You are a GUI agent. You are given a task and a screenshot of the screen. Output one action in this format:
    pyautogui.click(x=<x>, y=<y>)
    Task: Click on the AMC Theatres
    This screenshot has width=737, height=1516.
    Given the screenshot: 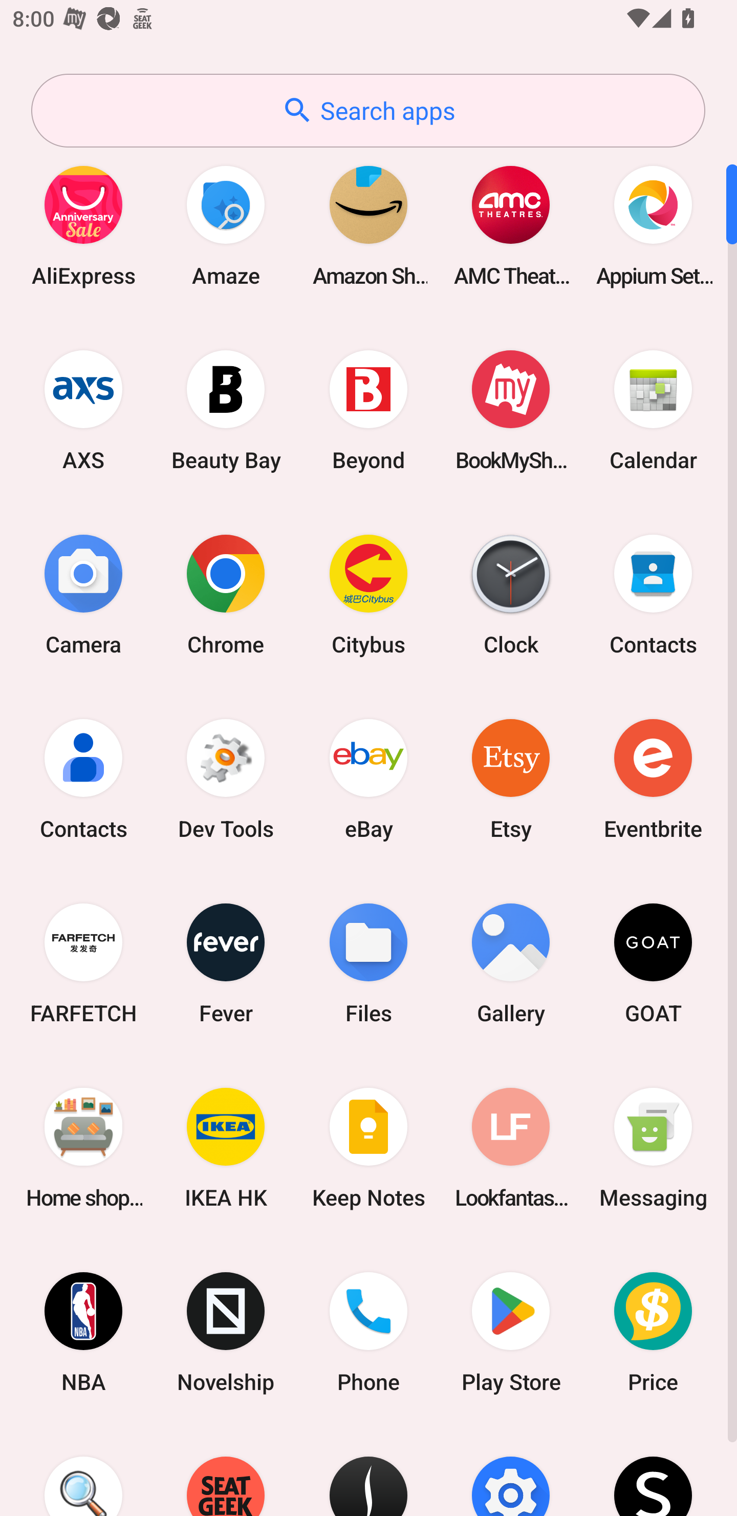 What is the action you would take?
    pyautogui.click(x=511, y=225)
    